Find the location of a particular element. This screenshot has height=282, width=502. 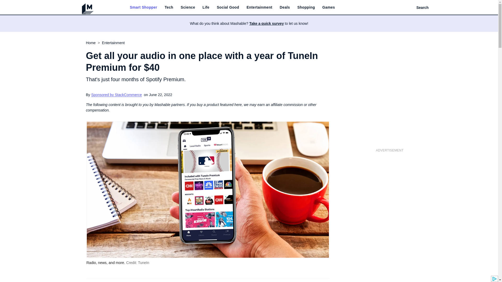

Tech is located at coordinates (169, 7).